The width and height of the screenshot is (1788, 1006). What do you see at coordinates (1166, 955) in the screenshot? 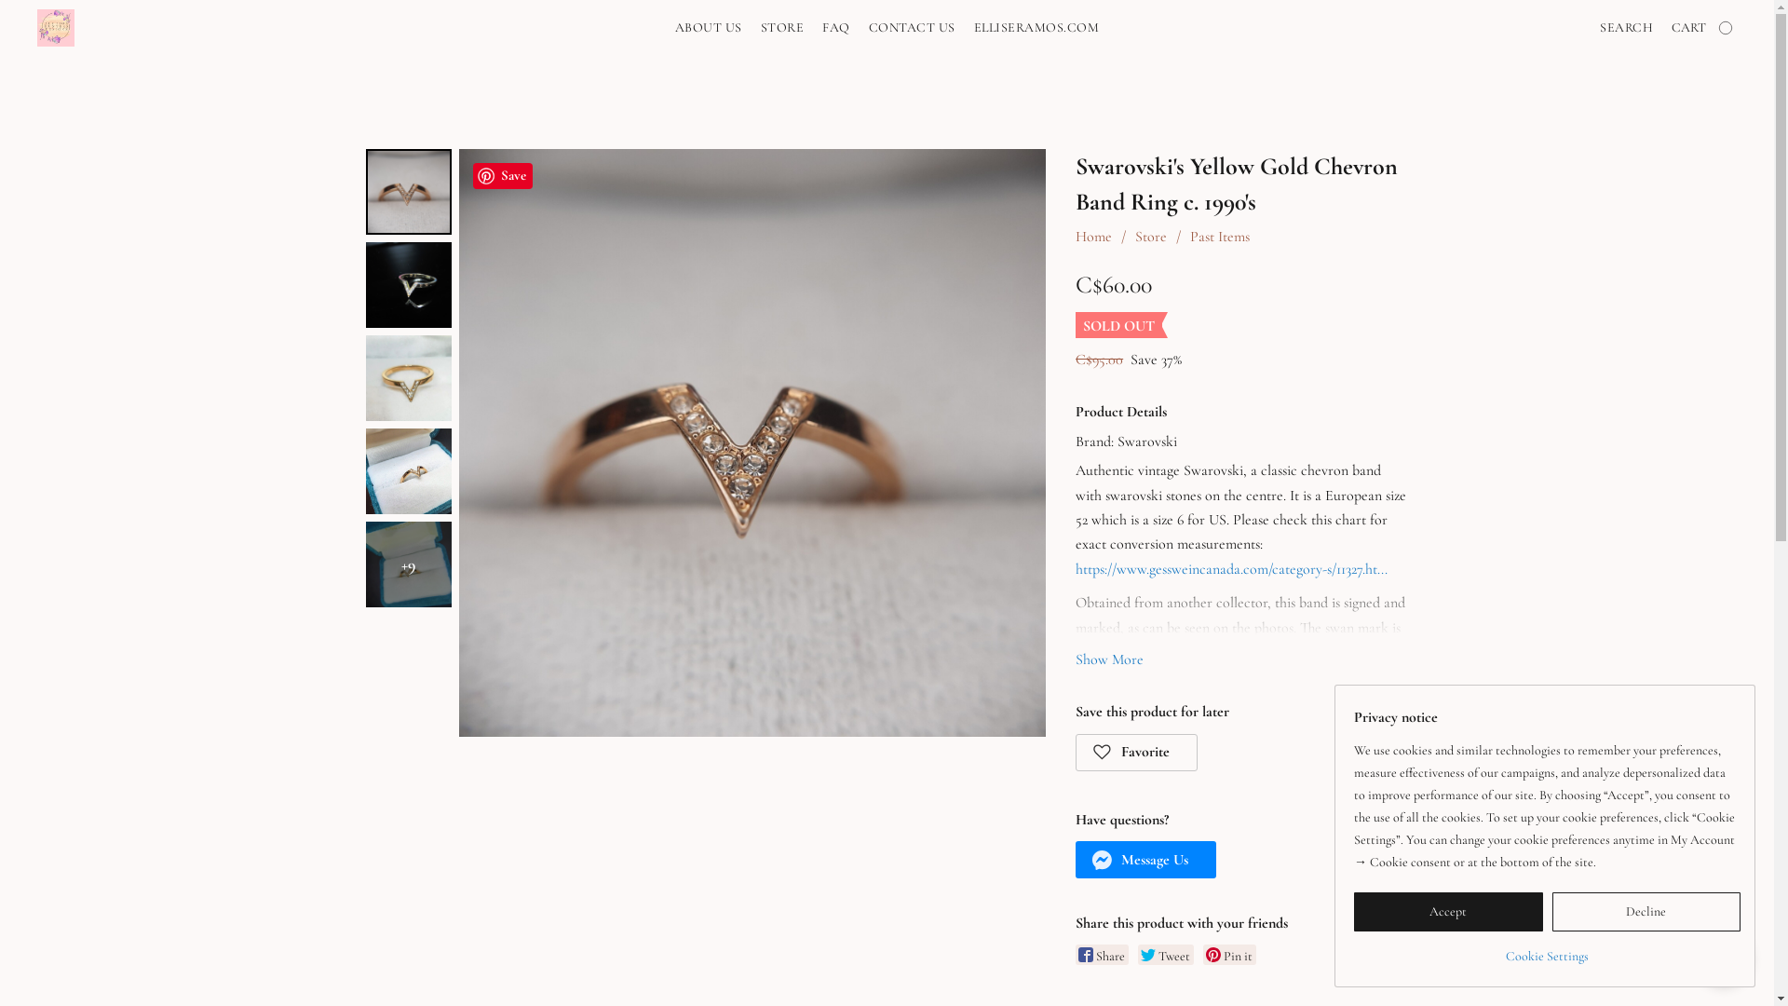
I see `Tweet` at bounding box center [1166, 955].